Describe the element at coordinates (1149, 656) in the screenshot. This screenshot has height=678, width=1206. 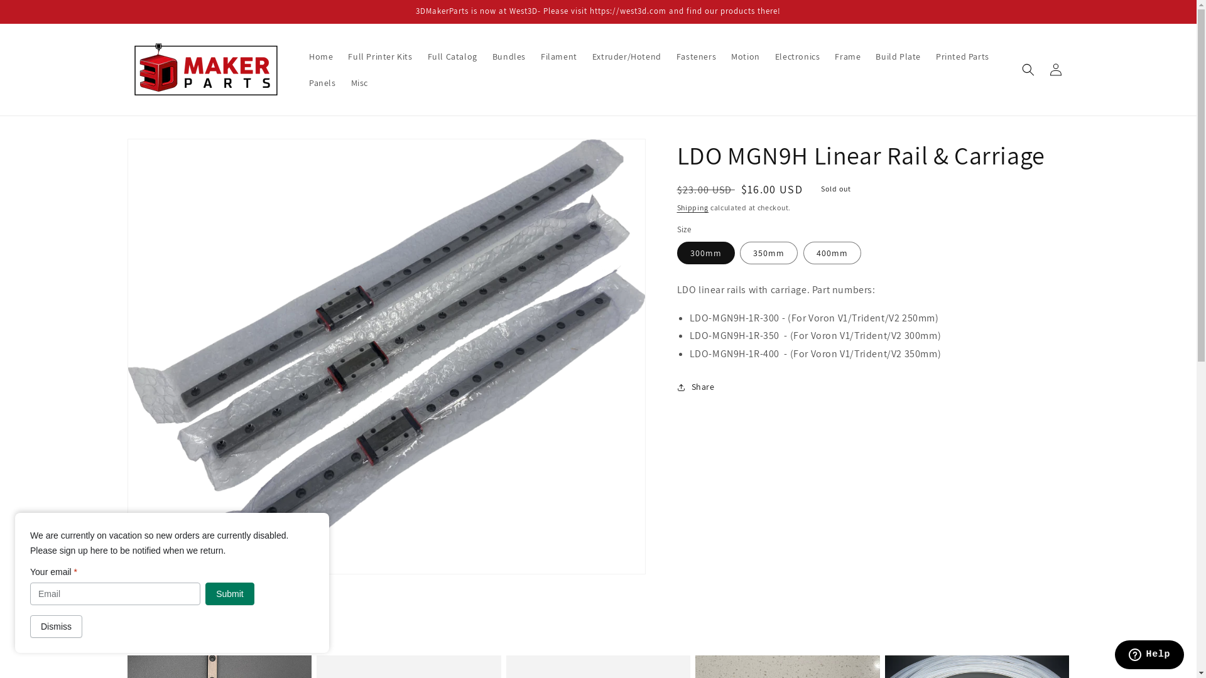
I see `Opens a widget where you can find more information` at that location.